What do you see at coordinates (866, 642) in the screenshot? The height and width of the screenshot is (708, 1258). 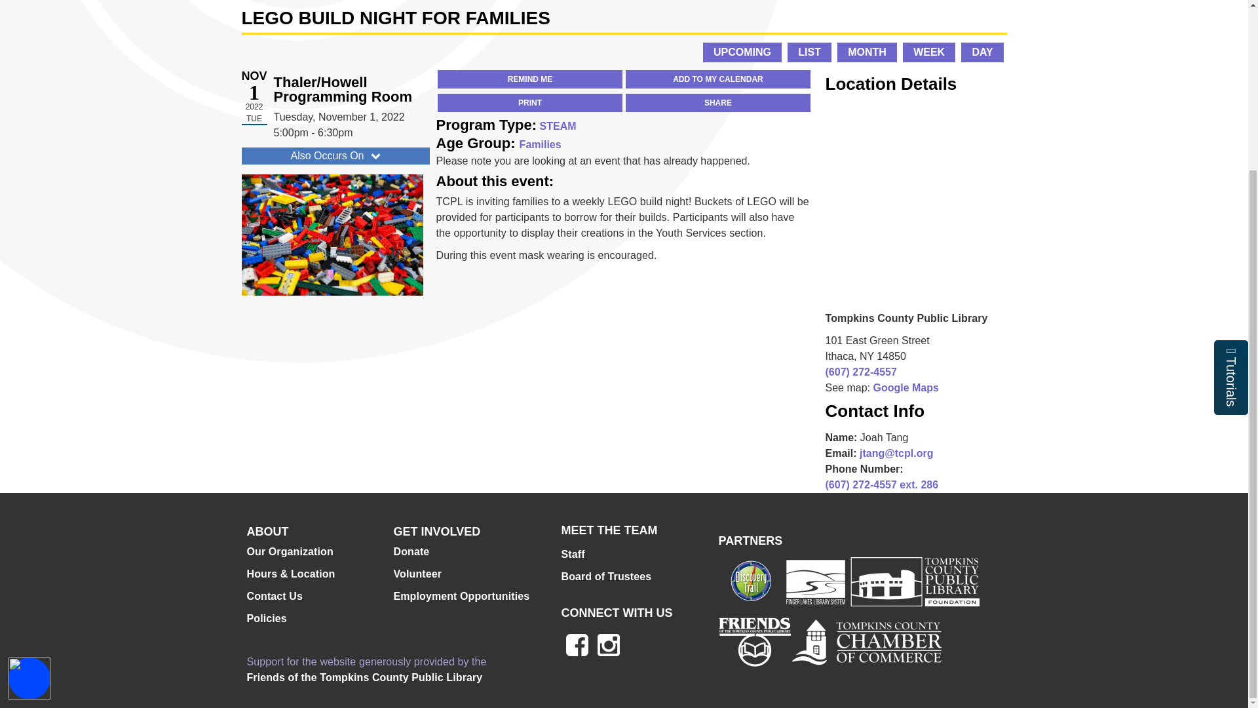 I see `Tompkins County Chamber of Commerce` at bounding box center [866, 642].